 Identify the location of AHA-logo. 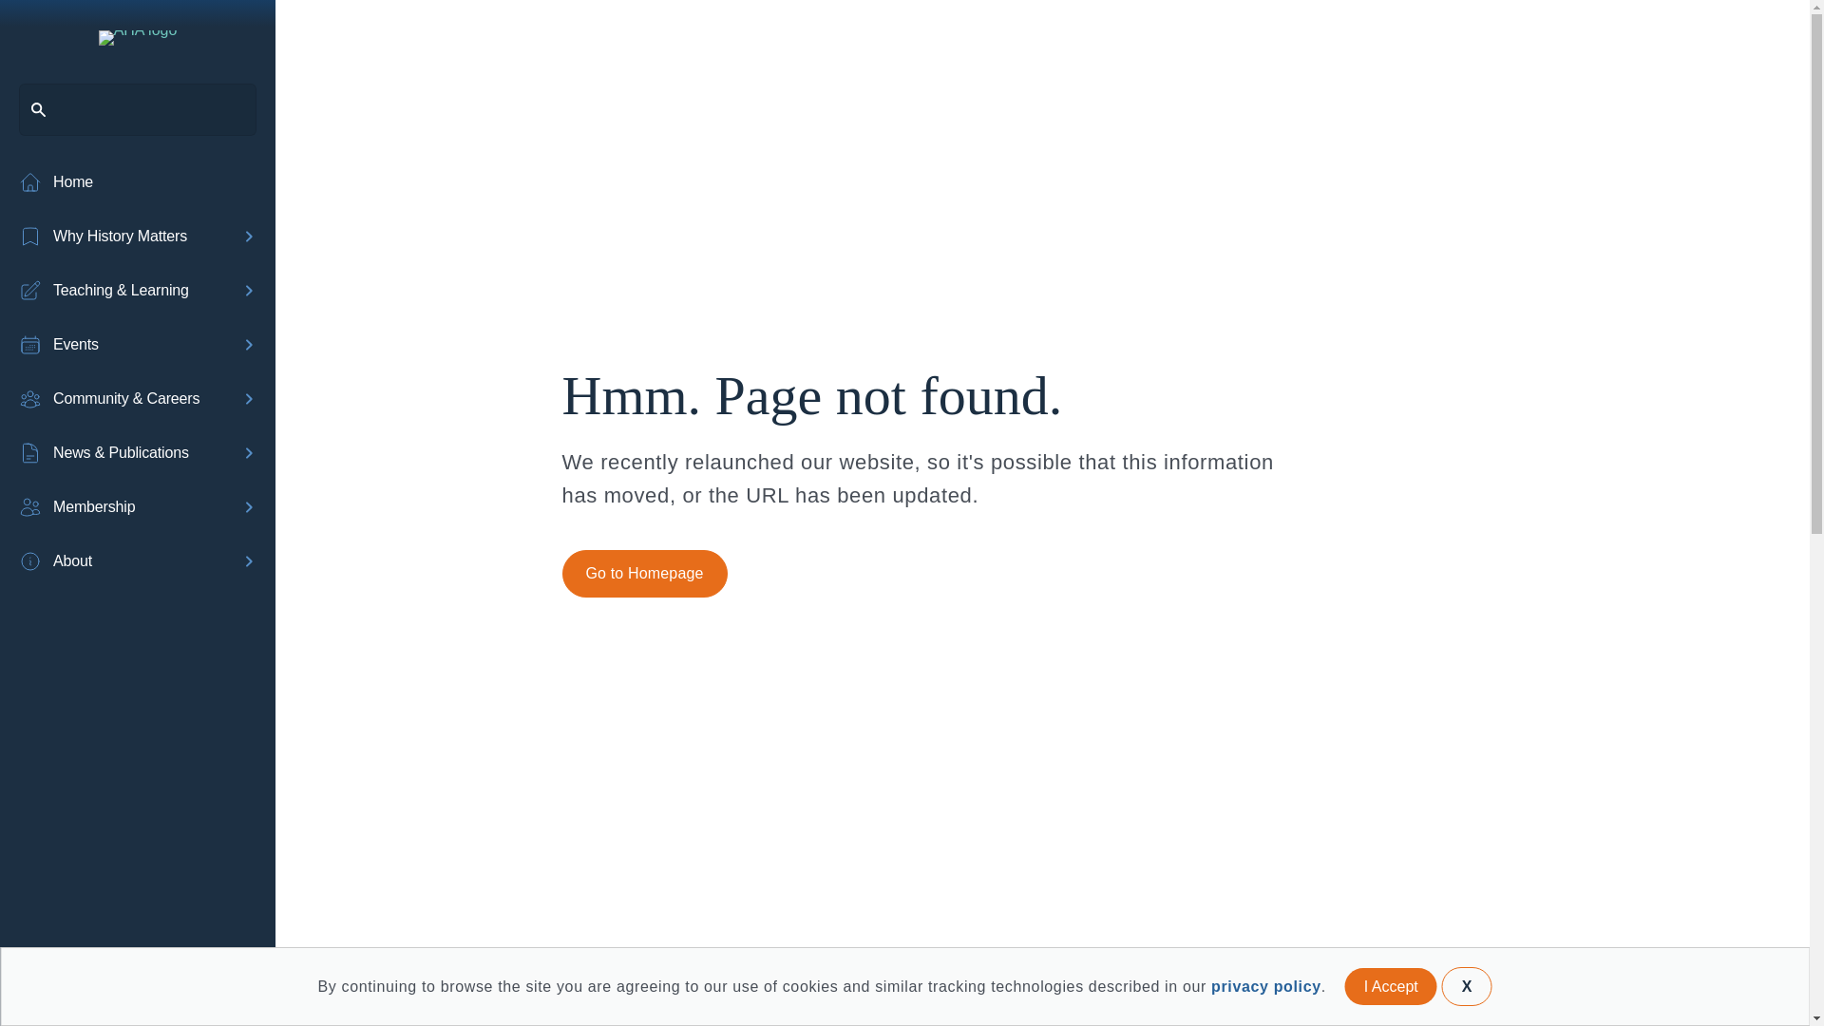
(137, 38).